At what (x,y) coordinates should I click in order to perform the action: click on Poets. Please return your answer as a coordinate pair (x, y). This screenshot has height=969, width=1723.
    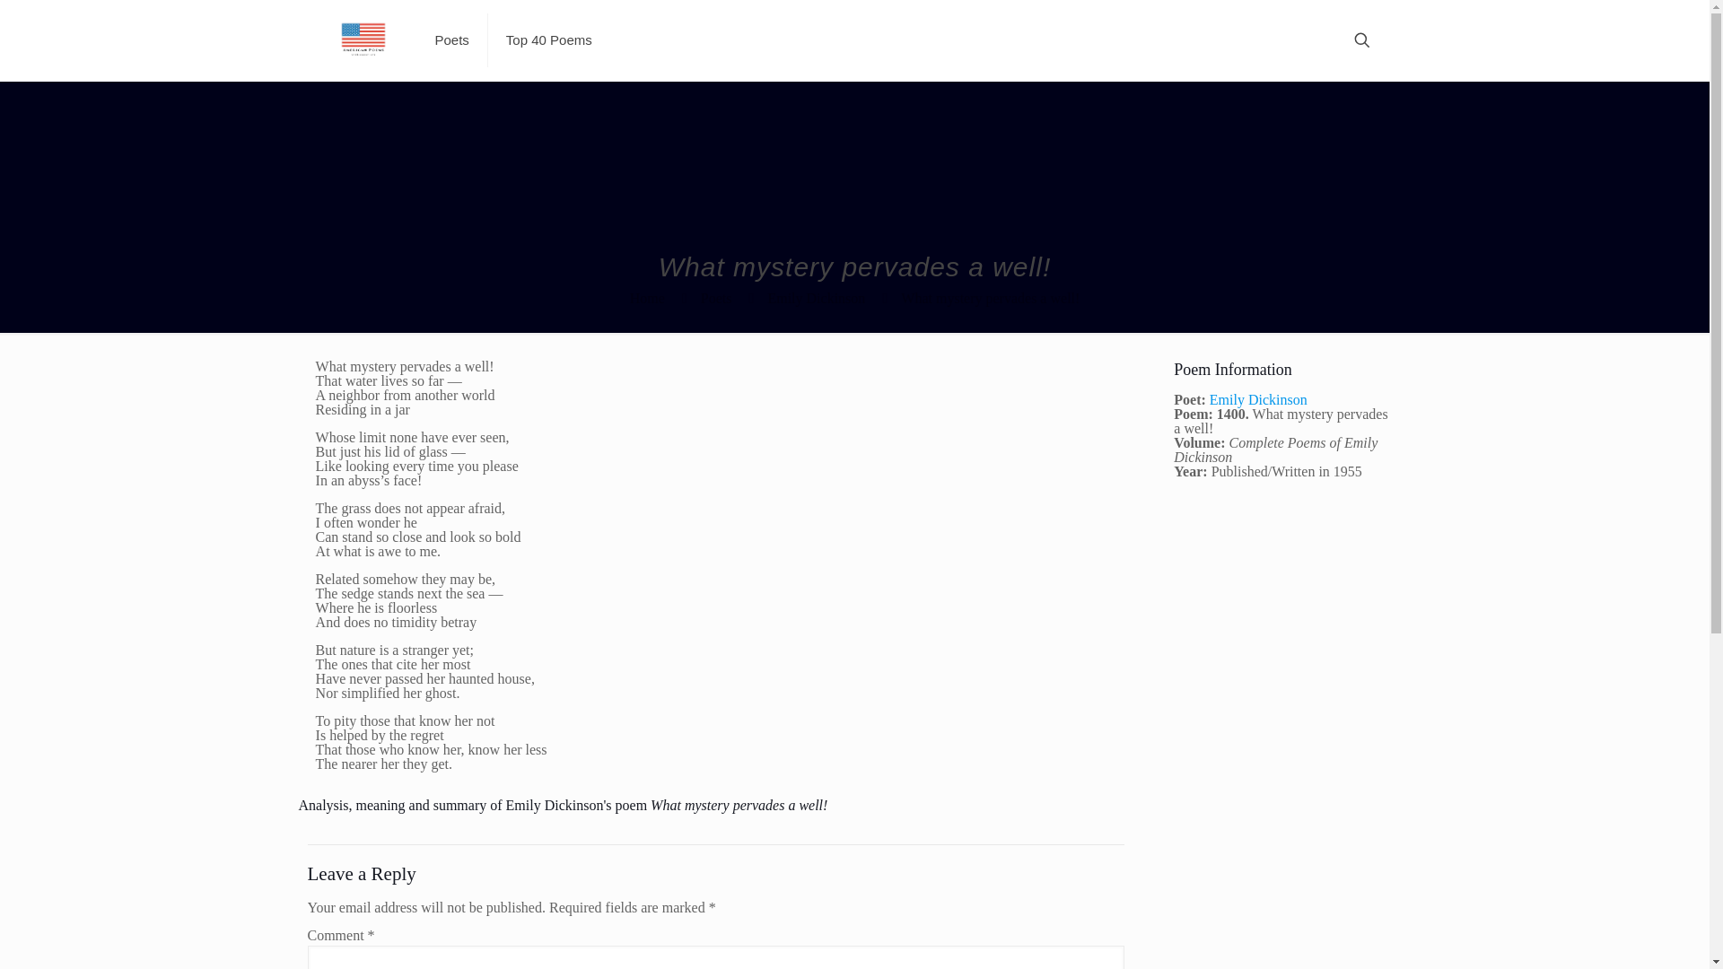
    Looking at the image, I should click on (716, 298).